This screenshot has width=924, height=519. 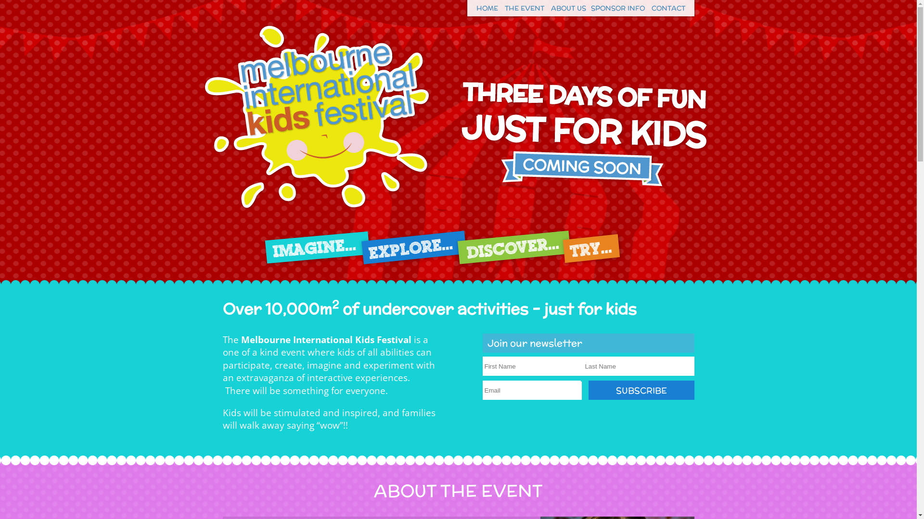 I want to click on SPONSOR INFO, so click(x=618, y=8).